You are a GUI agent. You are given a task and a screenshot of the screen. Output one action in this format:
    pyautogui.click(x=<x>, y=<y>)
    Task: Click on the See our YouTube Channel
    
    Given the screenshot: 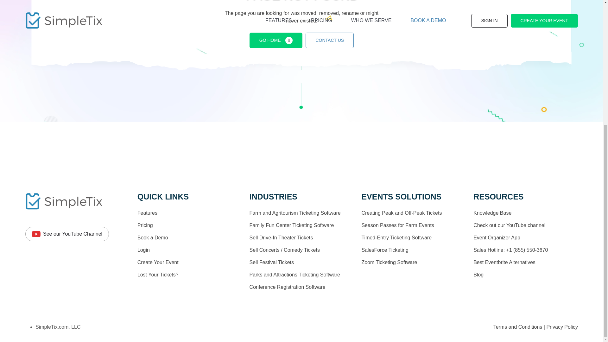 What is the action you would take?
    pyautogui.click(x=67, y=234)
    